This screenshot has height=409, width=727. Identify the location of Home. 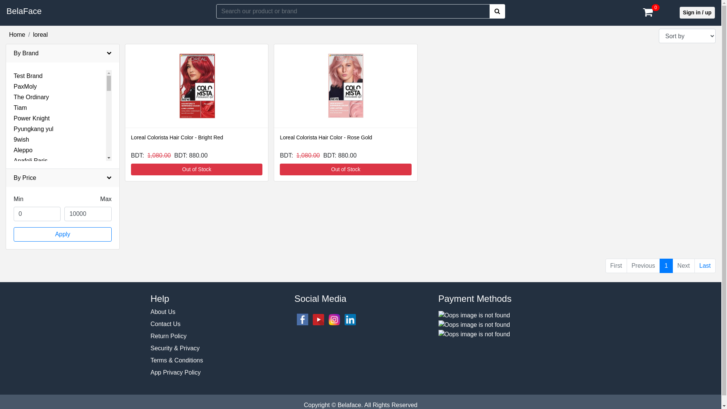
(17, 35).